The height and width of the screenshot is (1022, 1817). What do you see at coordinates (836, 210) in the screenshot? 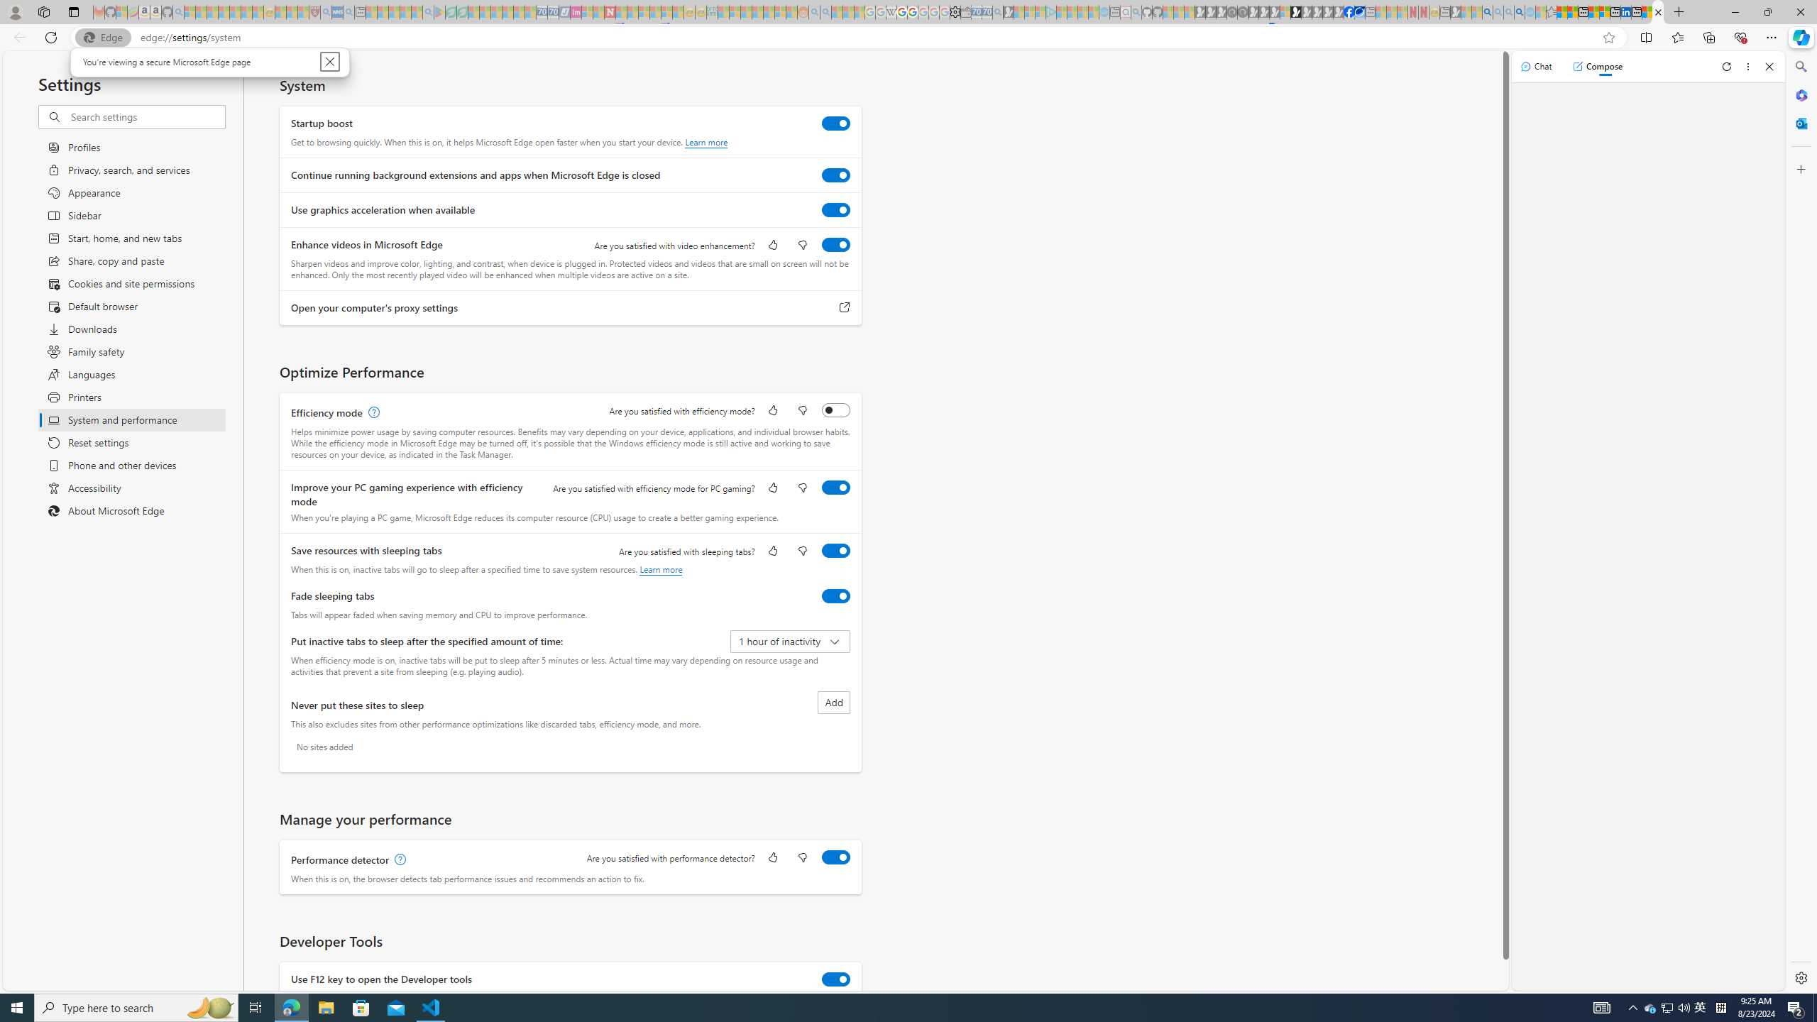
I see `Use graphics acceleration when available` at bounding box center [836, 210].